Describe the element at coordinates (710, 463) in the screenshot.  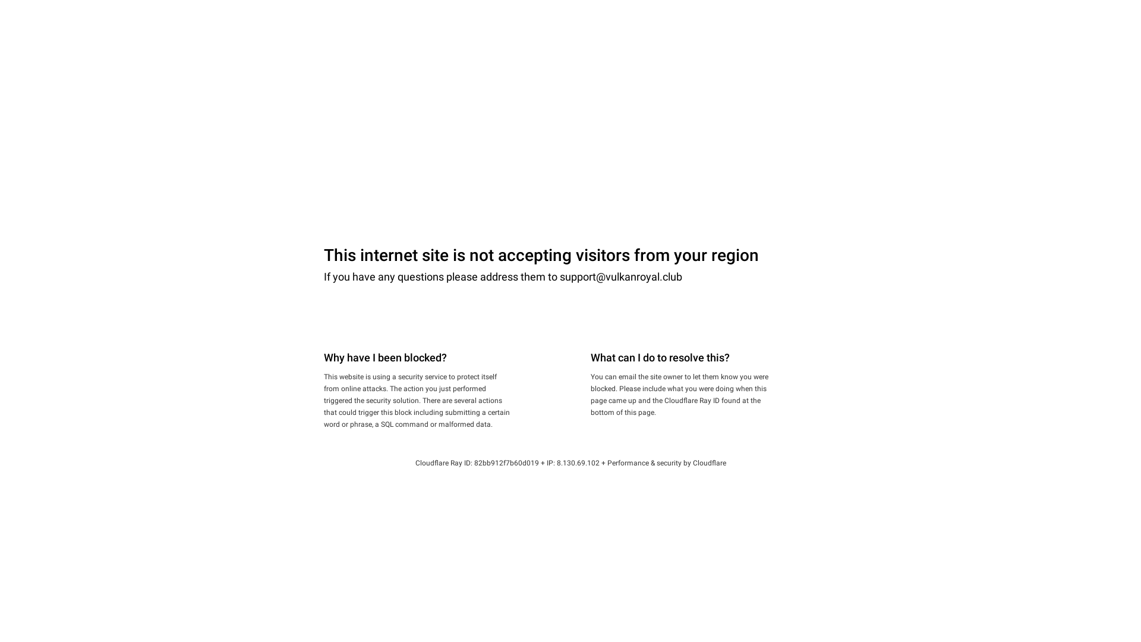
I see `Cloudflare` at that location.